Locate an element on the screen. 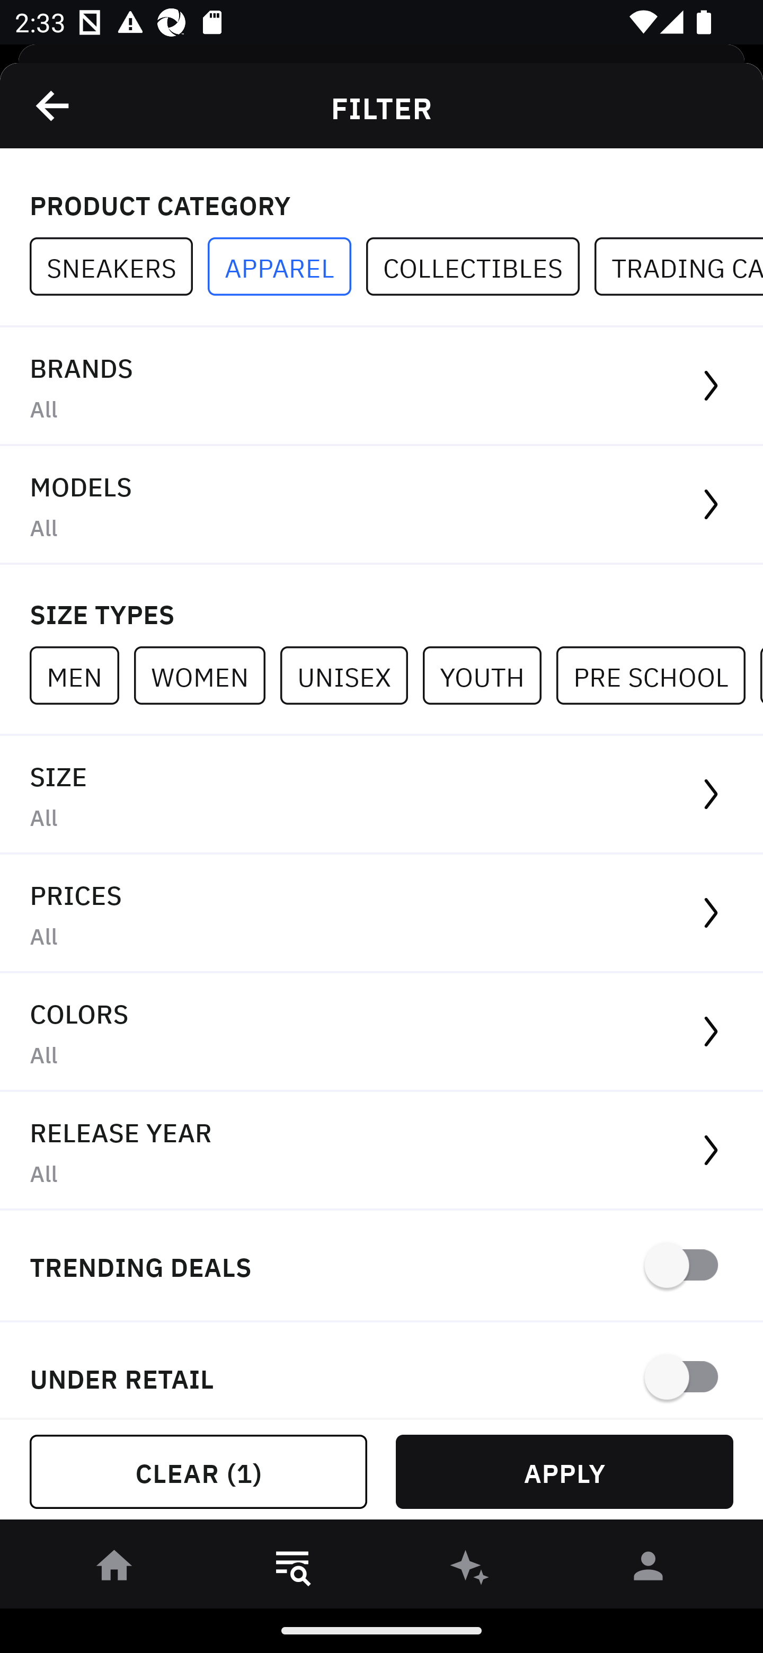 This screenshot has width=763, height=1653. 󰋜 is located at coordinates (114, 1569).